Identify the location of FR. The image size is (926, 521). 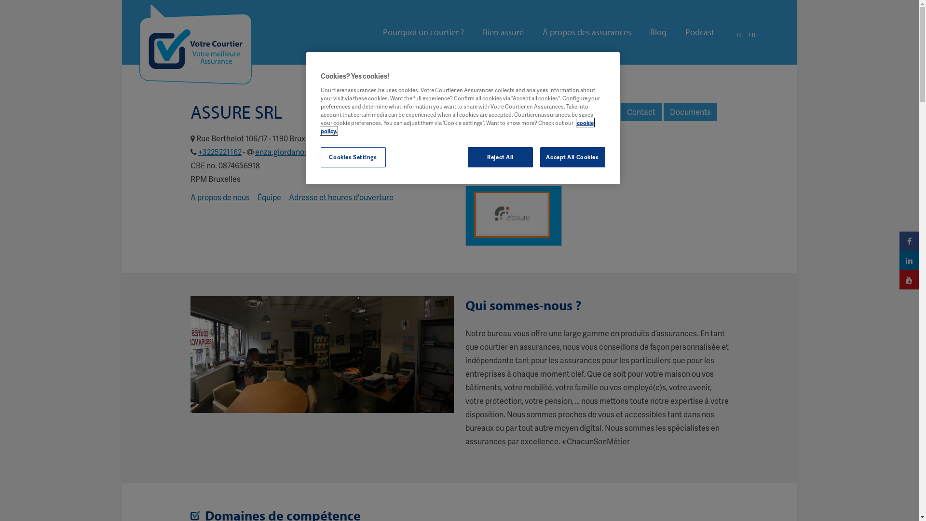
(751, 35).